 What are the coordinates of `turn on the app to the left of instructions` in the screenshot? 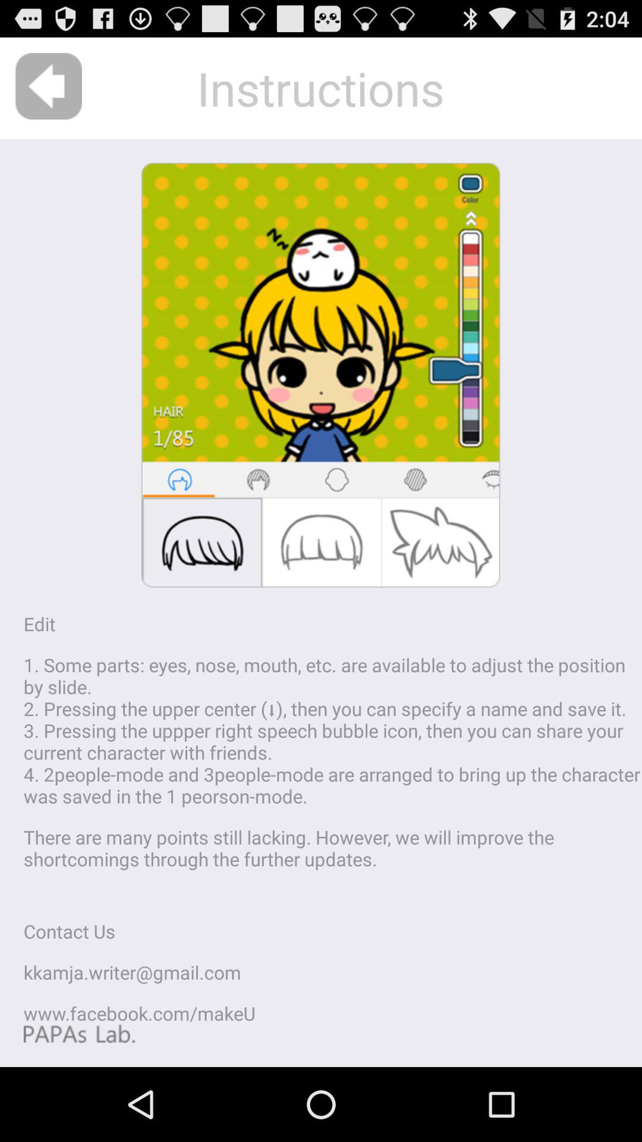 It's located at (49, 86).